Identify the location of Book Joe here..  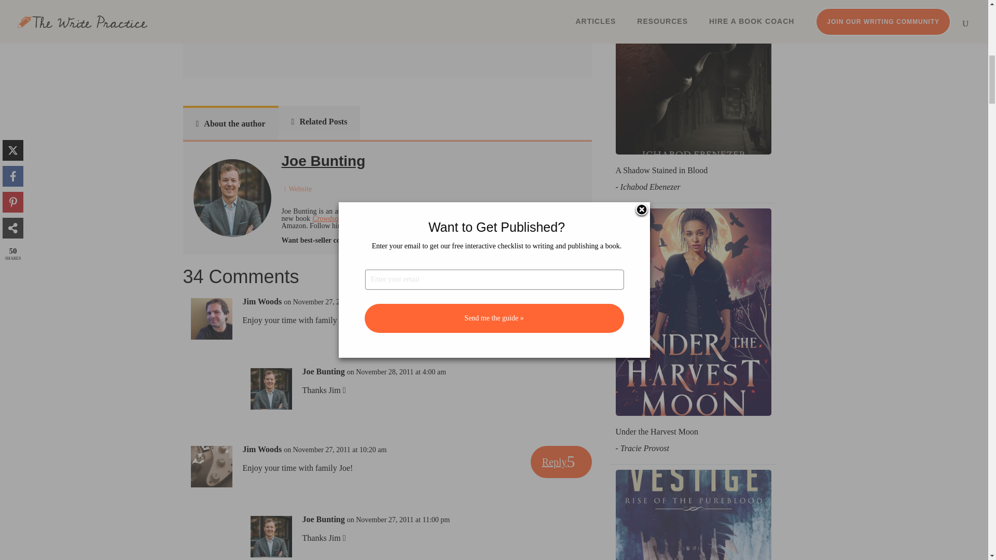
(388, 240).